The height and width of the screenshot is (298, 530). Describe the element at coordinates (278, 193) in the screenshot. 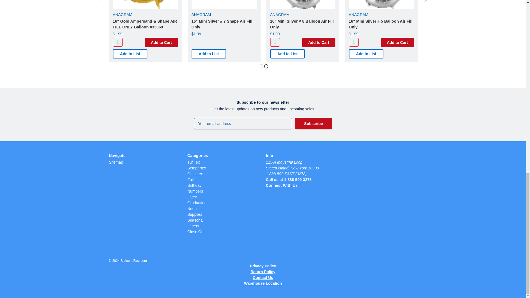

I see `Twitter` at that location.